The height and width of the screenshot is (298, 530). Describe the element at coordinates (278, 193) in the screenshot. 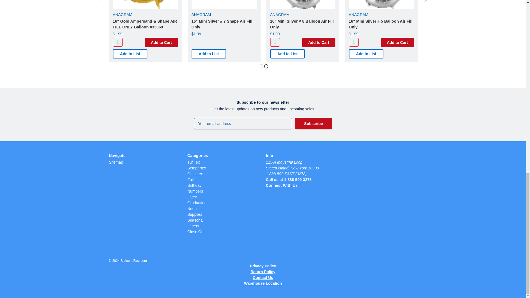

I see `Twitter` at that location.